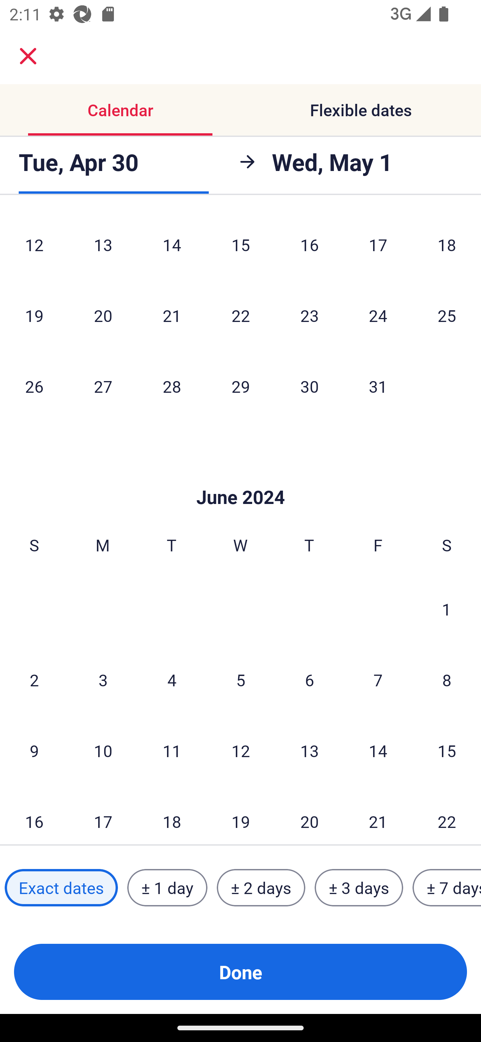 The height and width of the screenshot is (1042, 481). Describe the element at coordinates (103, 815) in the screenshot. I see `17 Monday, June 17, 2024` at that location.